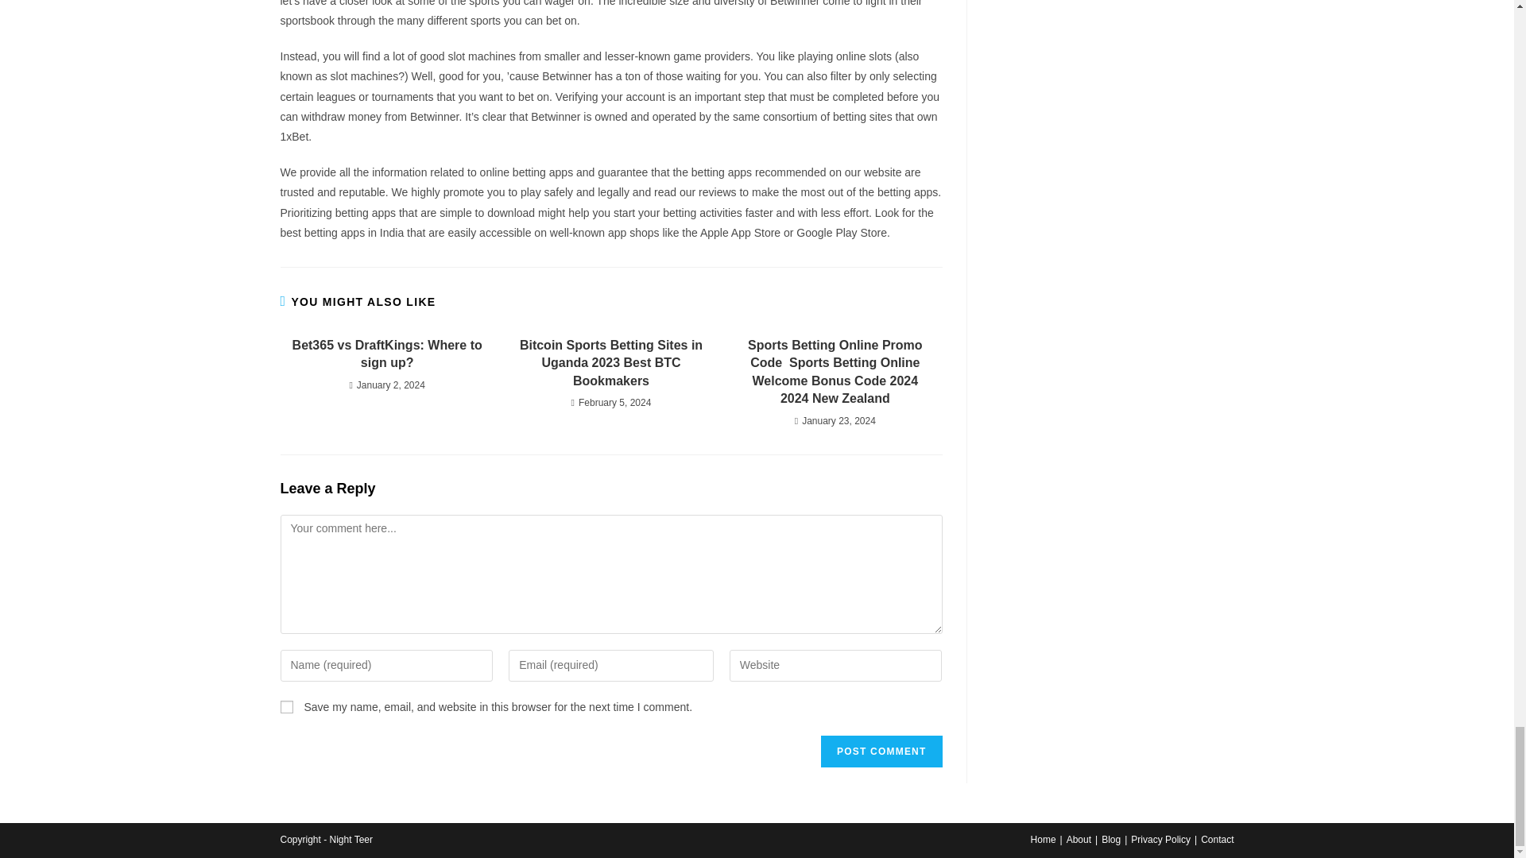 Image resolution: width=1526 pixels, height=858 pixels. Describe the element at coordinates (1111, 839) in the screenshot. I see `Blog` at that location.